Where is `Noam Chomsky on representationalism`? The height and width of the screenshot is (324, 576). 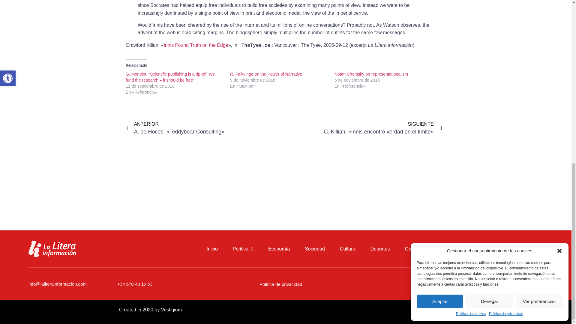 Noam Chomsky on representationalism is located at coordinates (371, 74).